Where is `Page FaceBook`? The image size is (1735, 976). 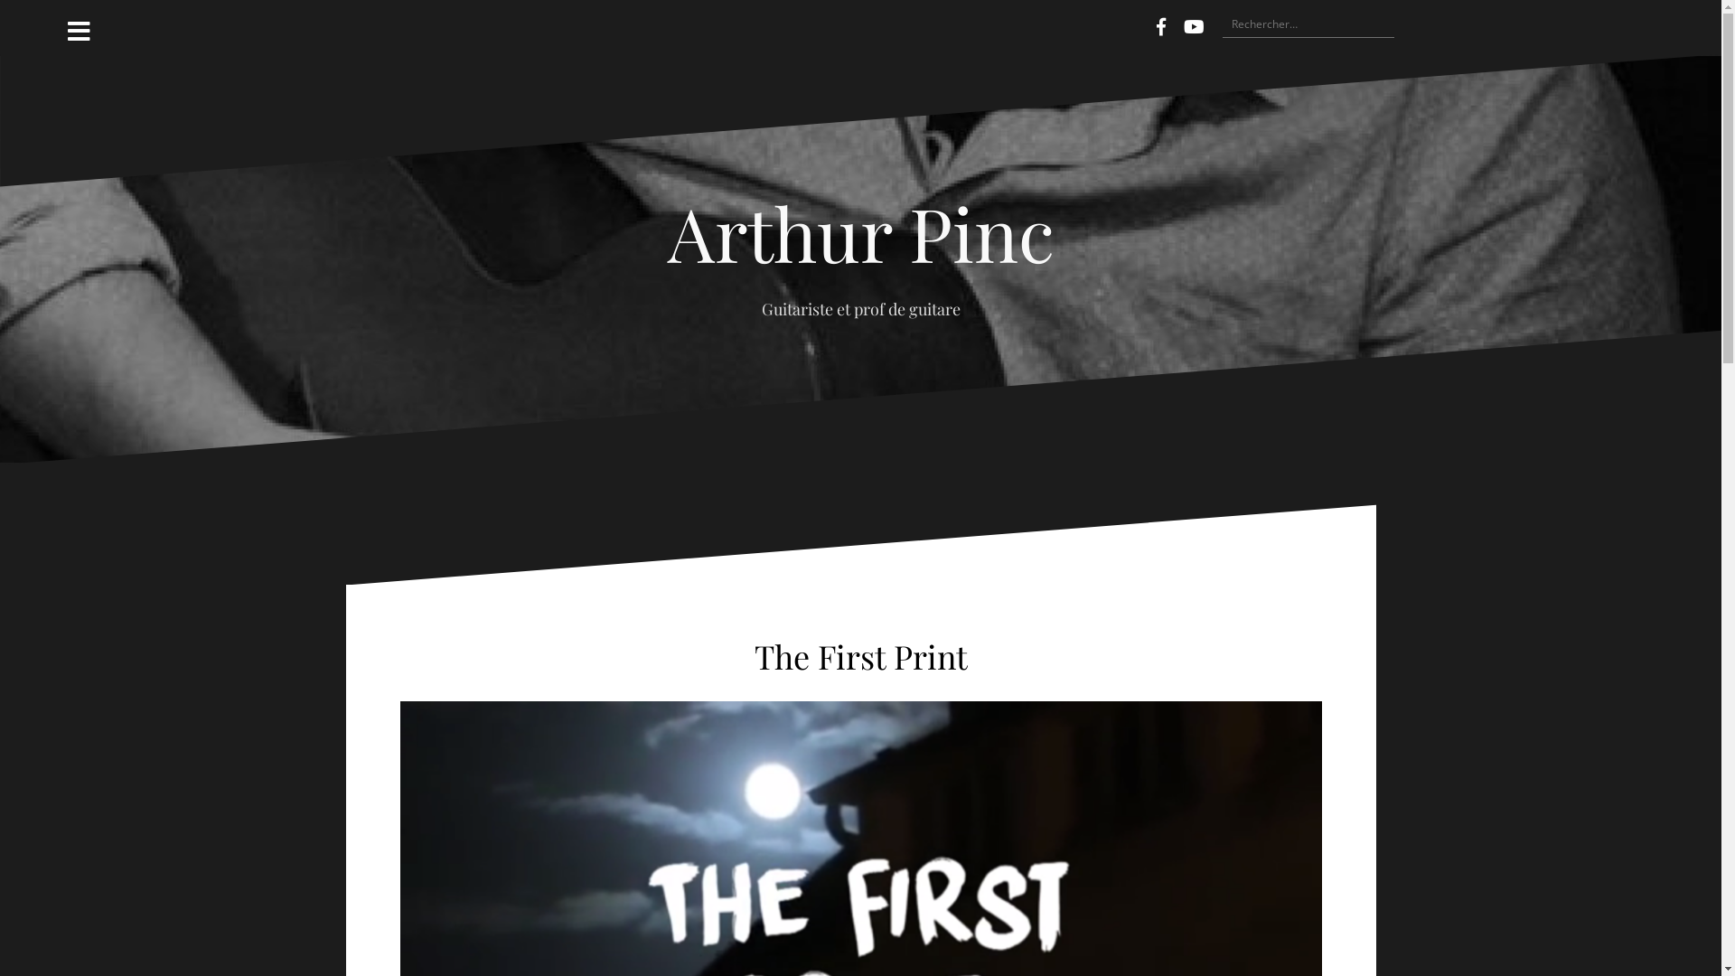
Page FaceBook is located at coordinates (1161, 27).